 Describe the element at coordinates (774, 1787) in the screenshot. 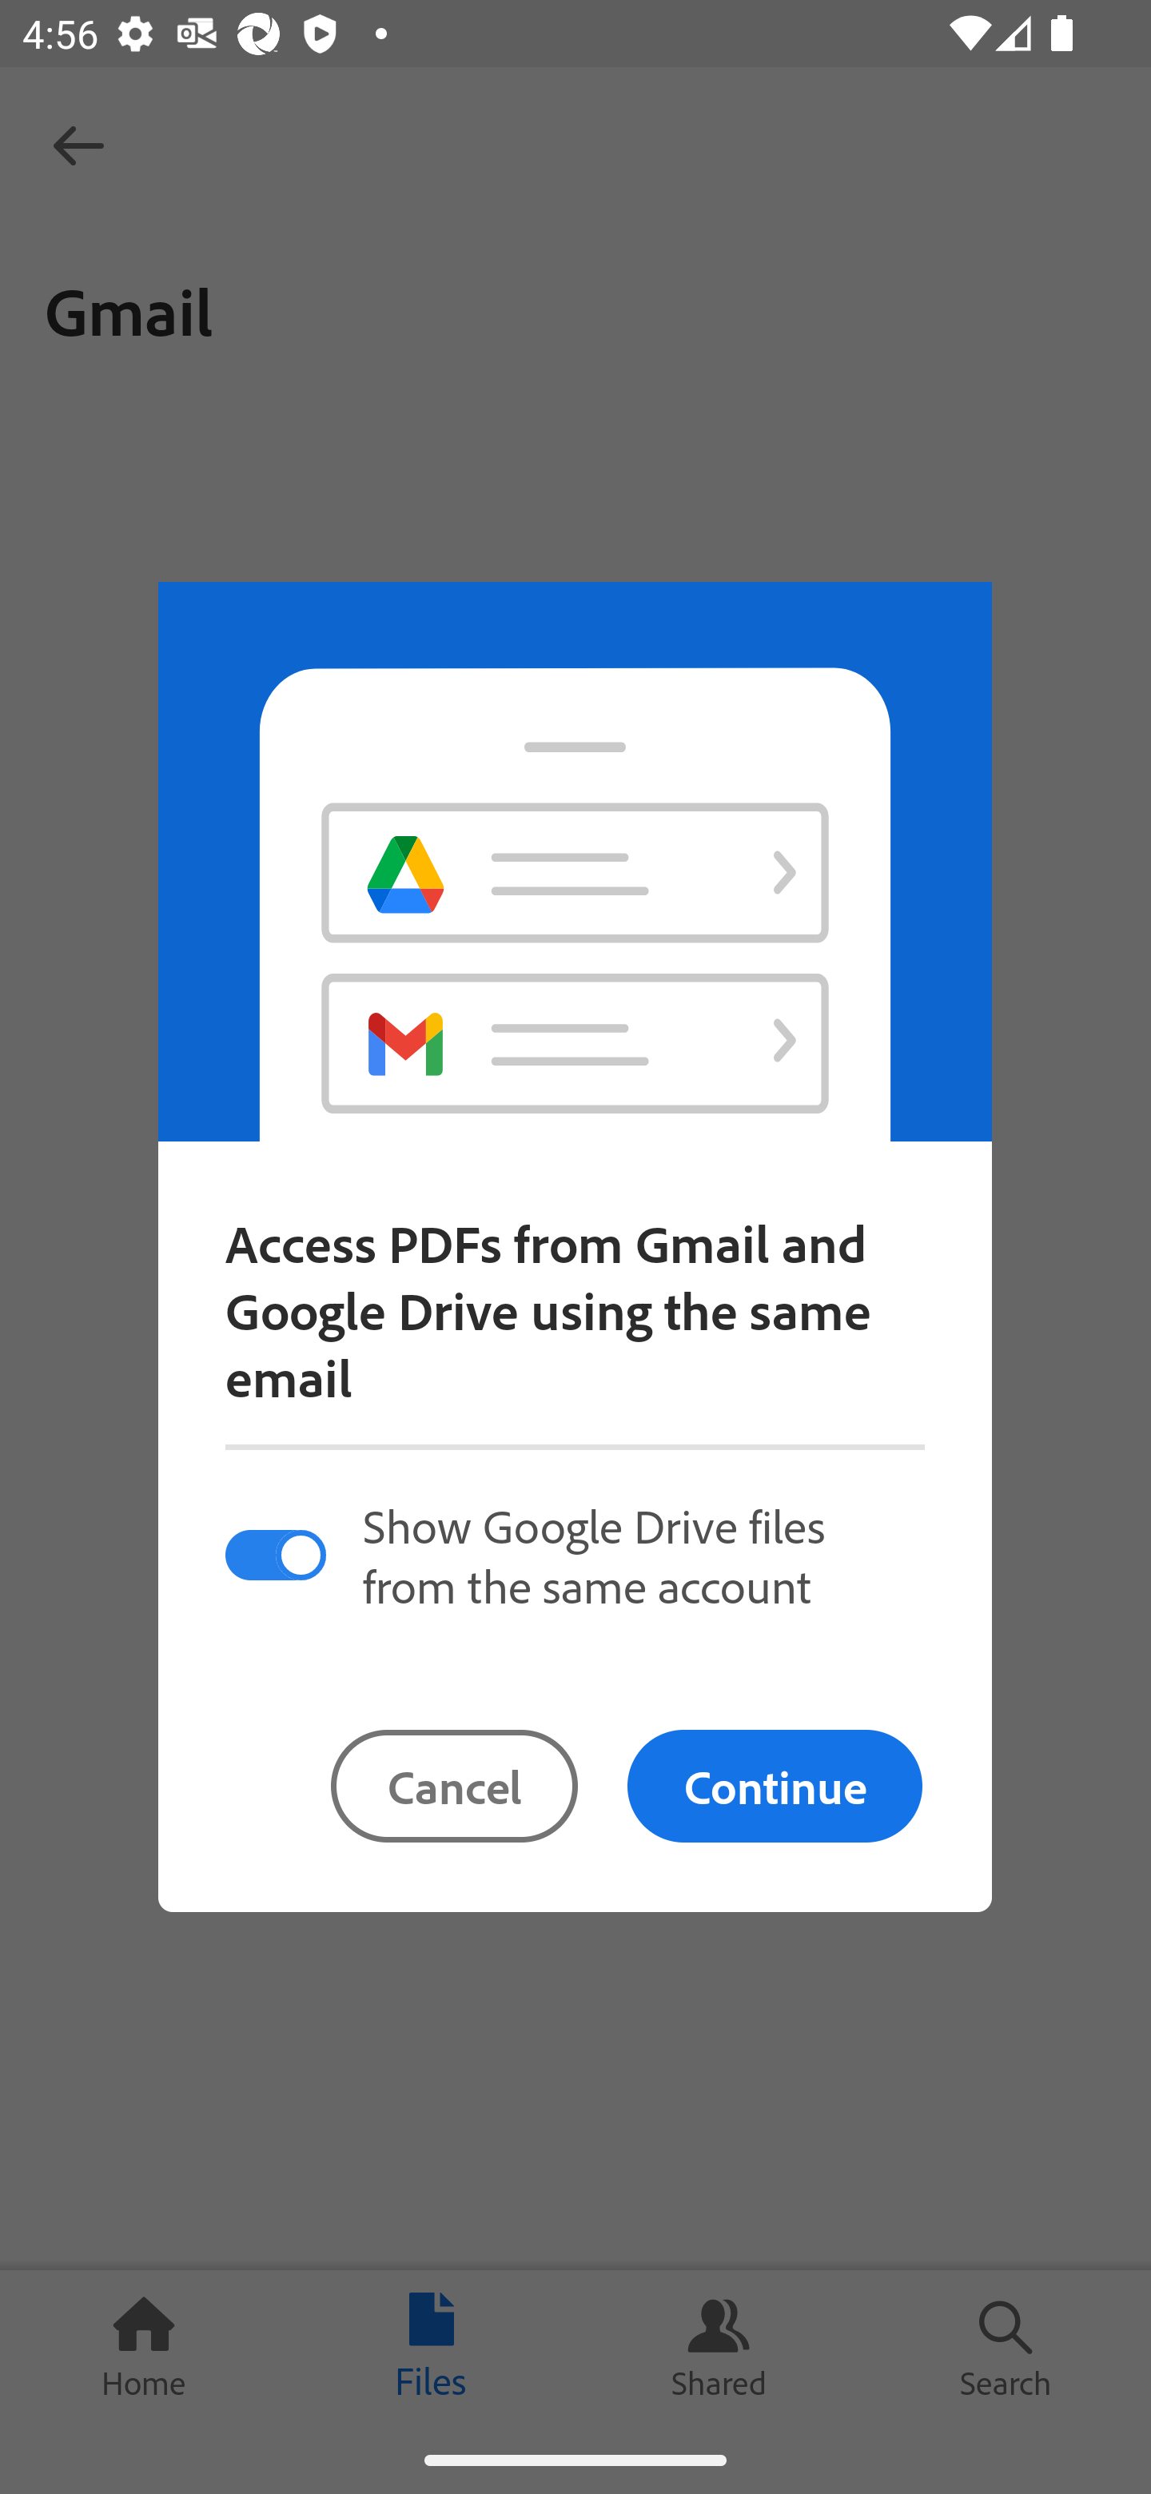

I see `Continue` at that location.